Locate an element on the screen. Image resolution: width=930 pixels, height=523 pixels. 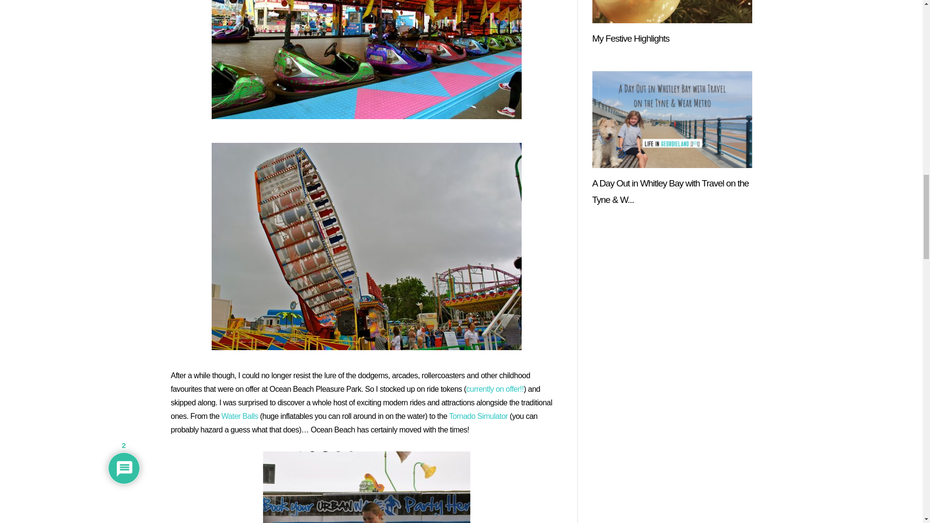
currently on offer!! is located at coordinates (495, 389).